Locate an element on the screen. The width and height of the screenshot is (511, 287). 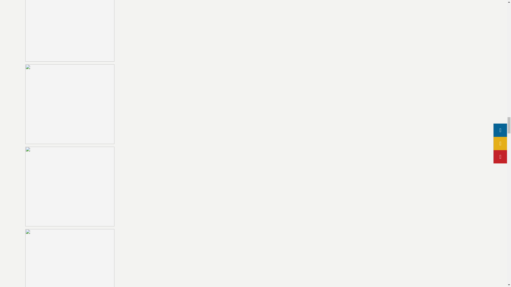
IMG-4233 is located at coordinates (70, 104).